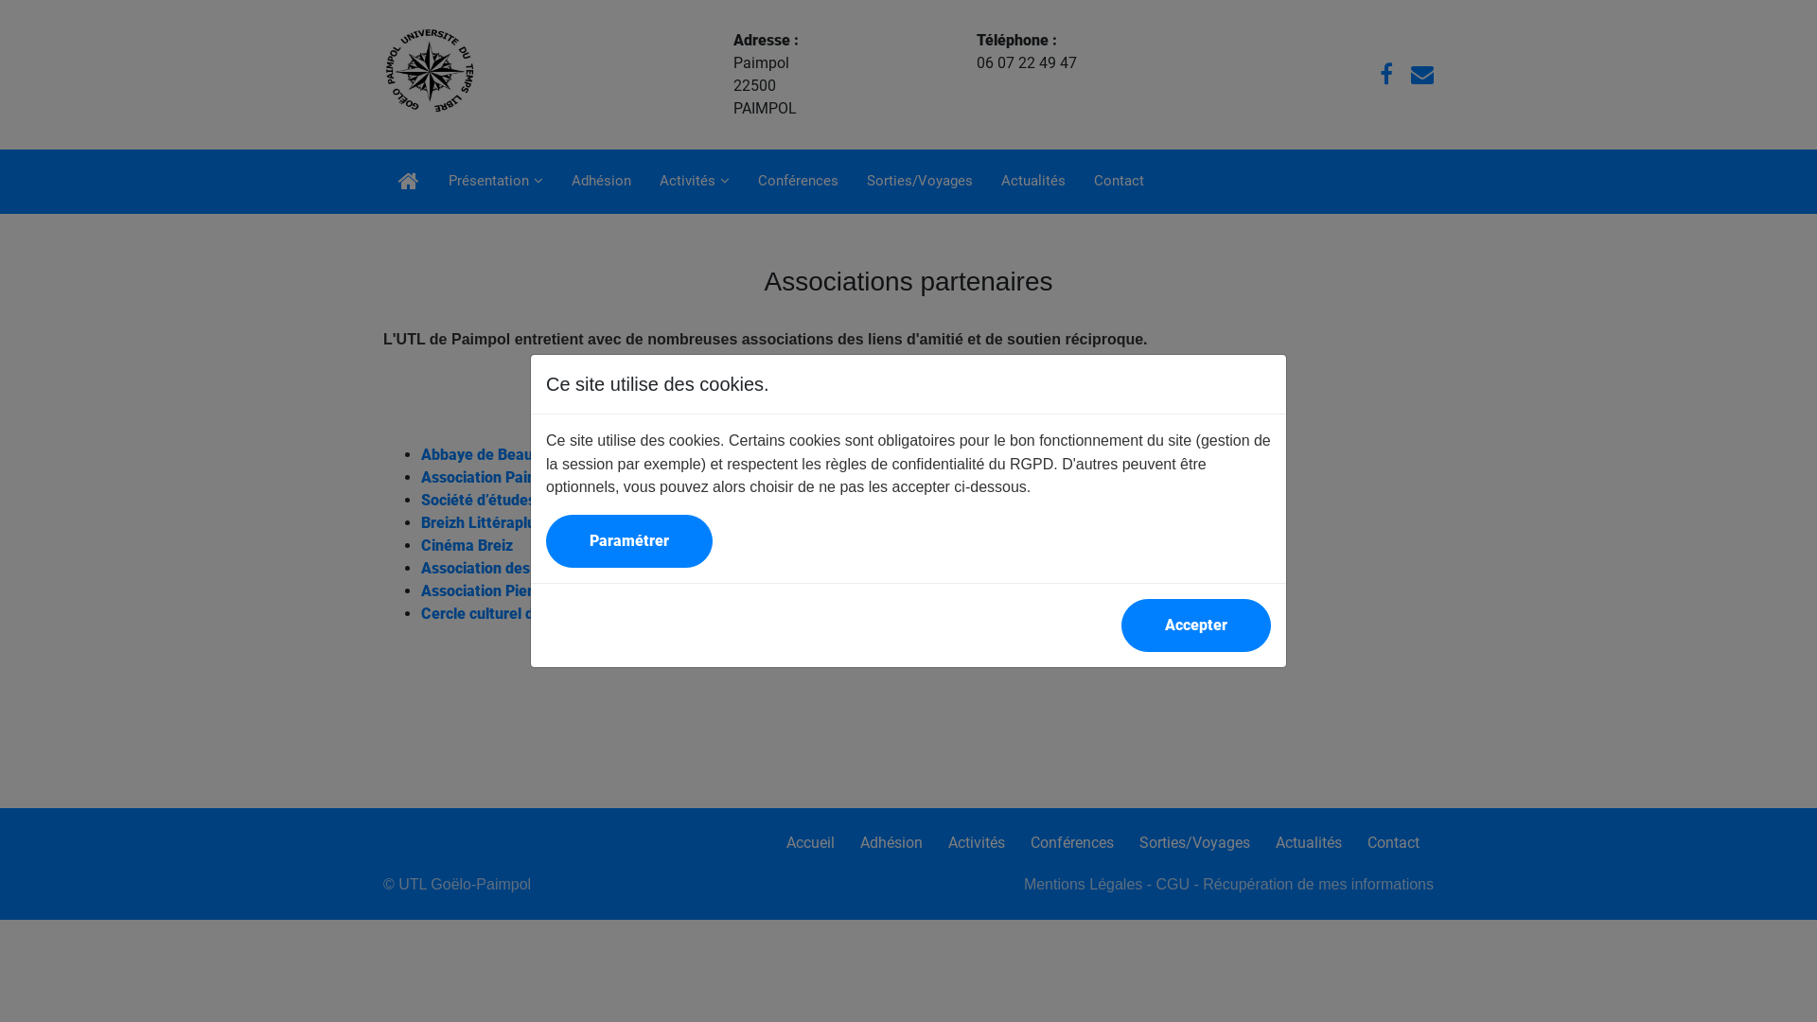  I want to click on Contact, so click(1119, 180).